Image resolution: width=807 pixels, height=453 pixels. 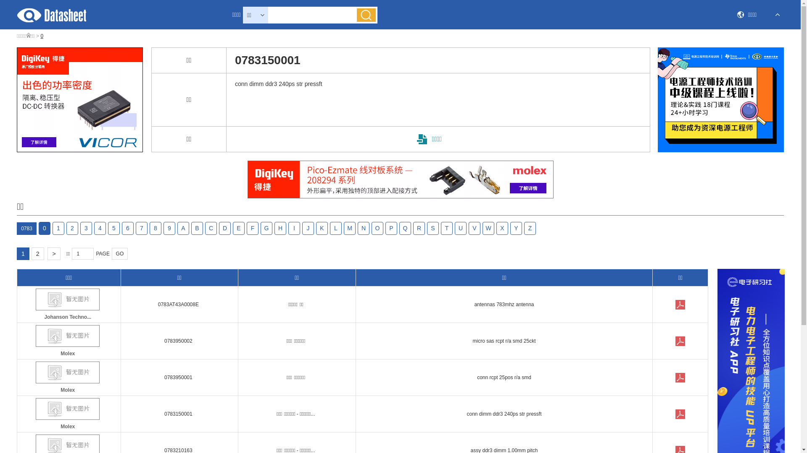 I want to click on Molex, so click(x=68, y=342).